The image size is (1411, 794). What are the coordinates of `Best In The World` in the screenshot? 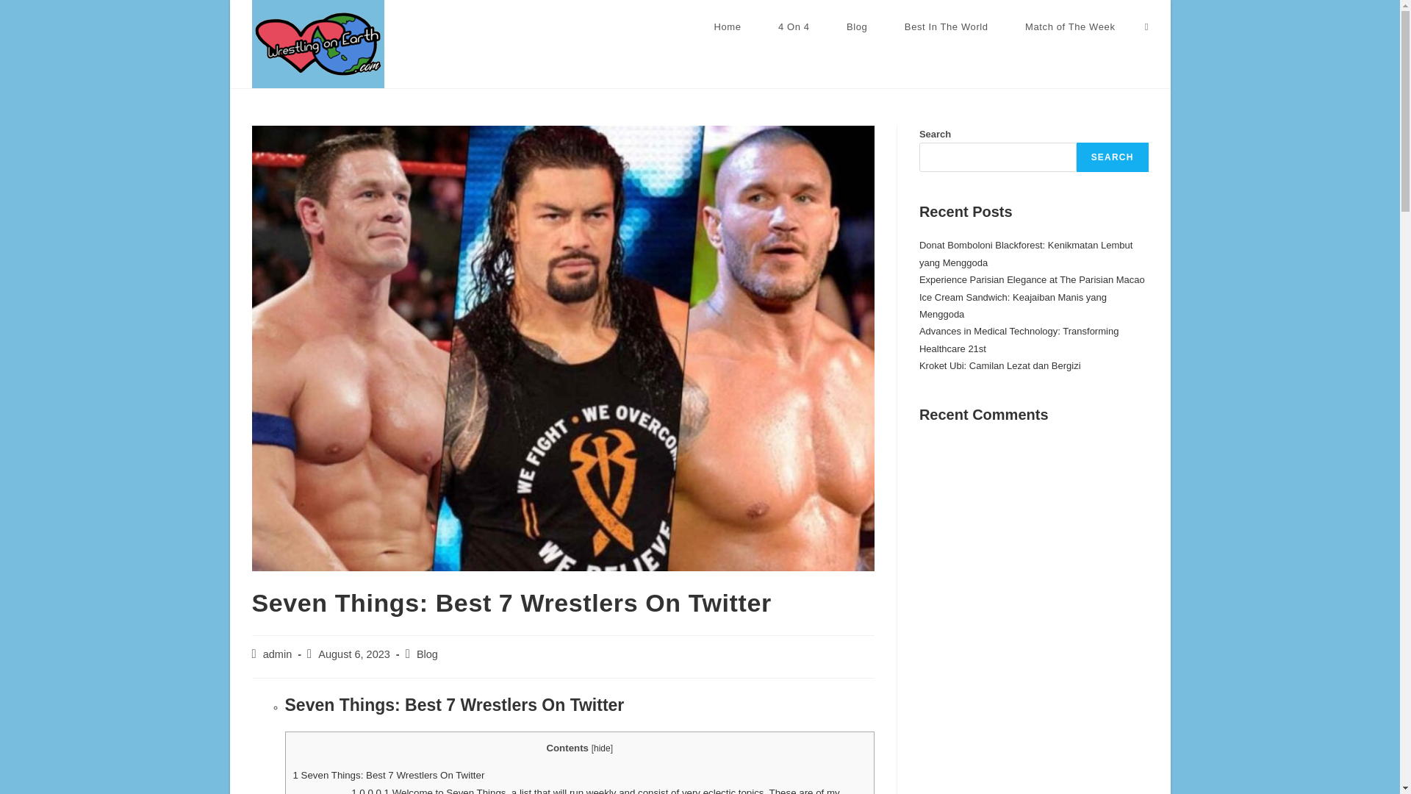 It's located at (947, 27).